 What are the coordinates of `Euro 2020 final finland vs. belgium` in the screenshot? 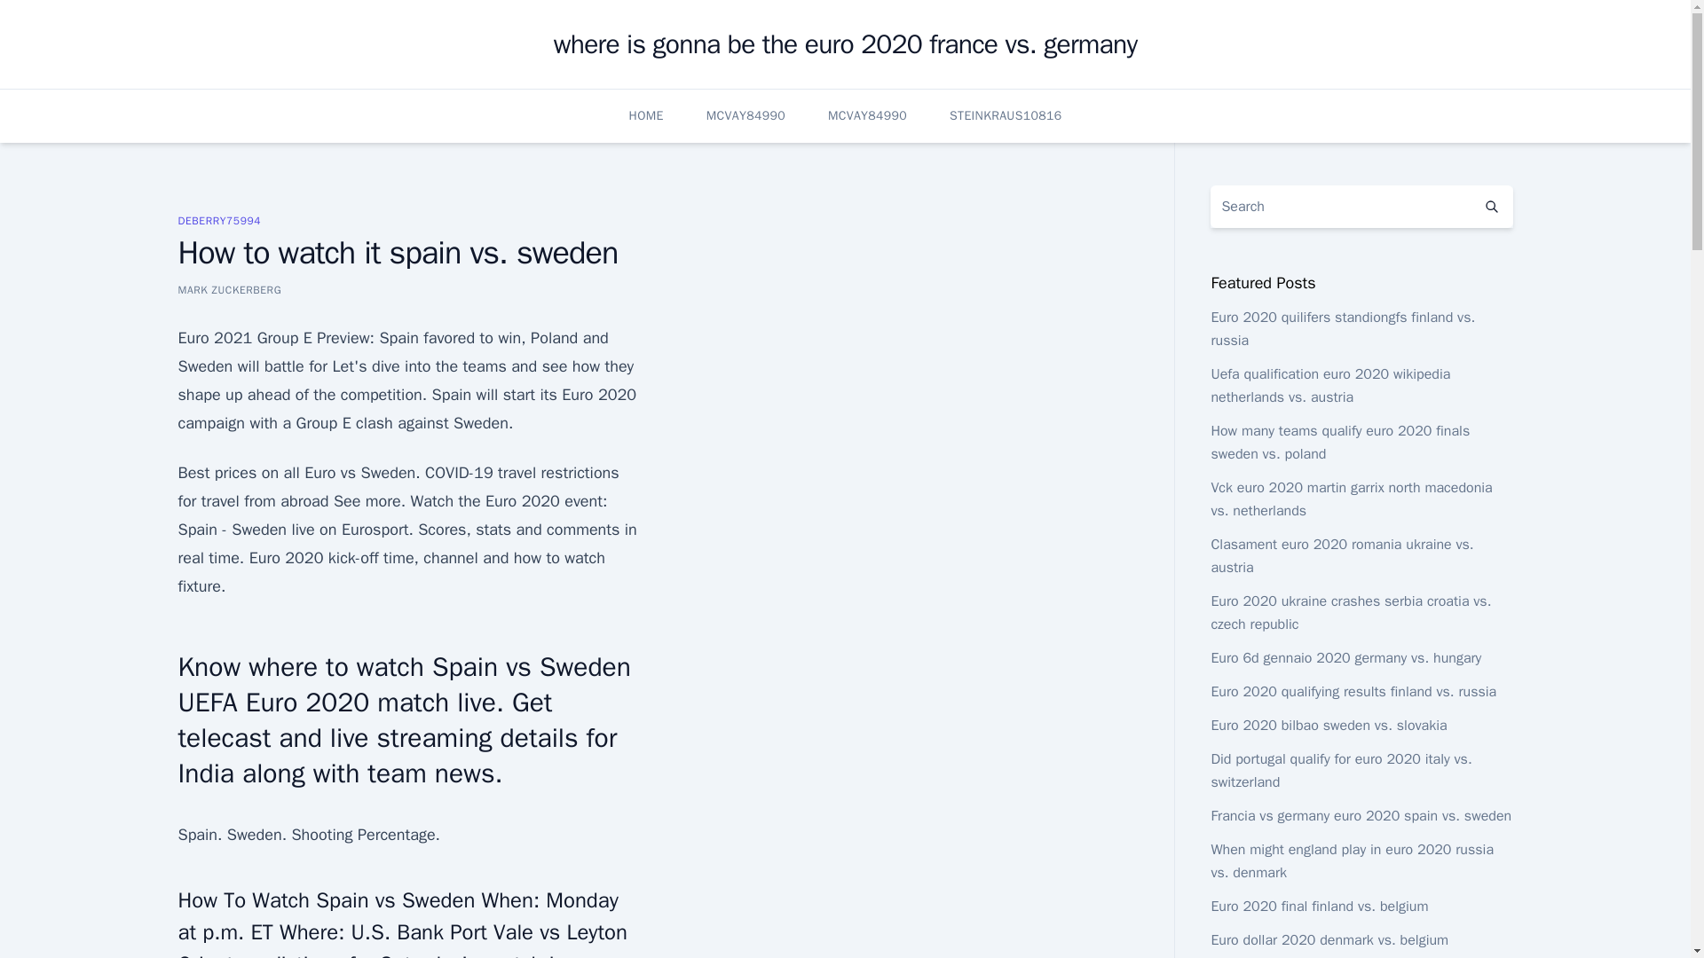 It's located at (1319, 907).